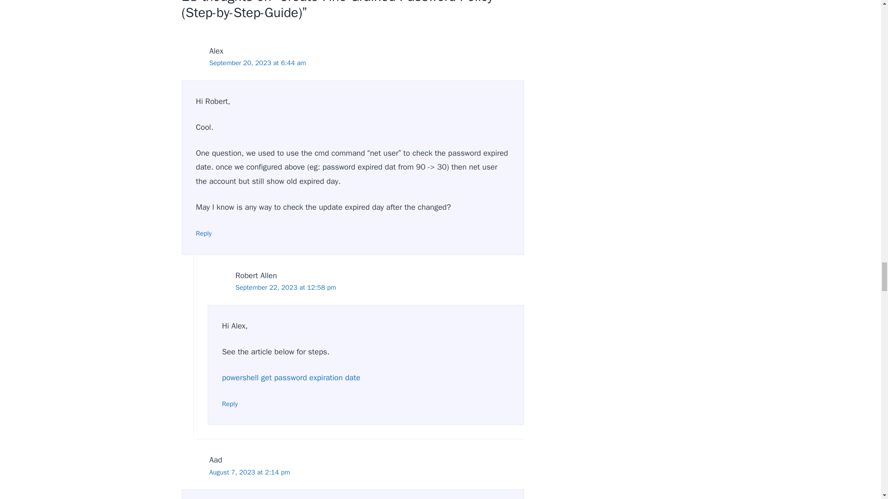 This screenshot has width=888, height=499. I want to click on September 22, 2023 at 12:58 pm, so click(286, 287).